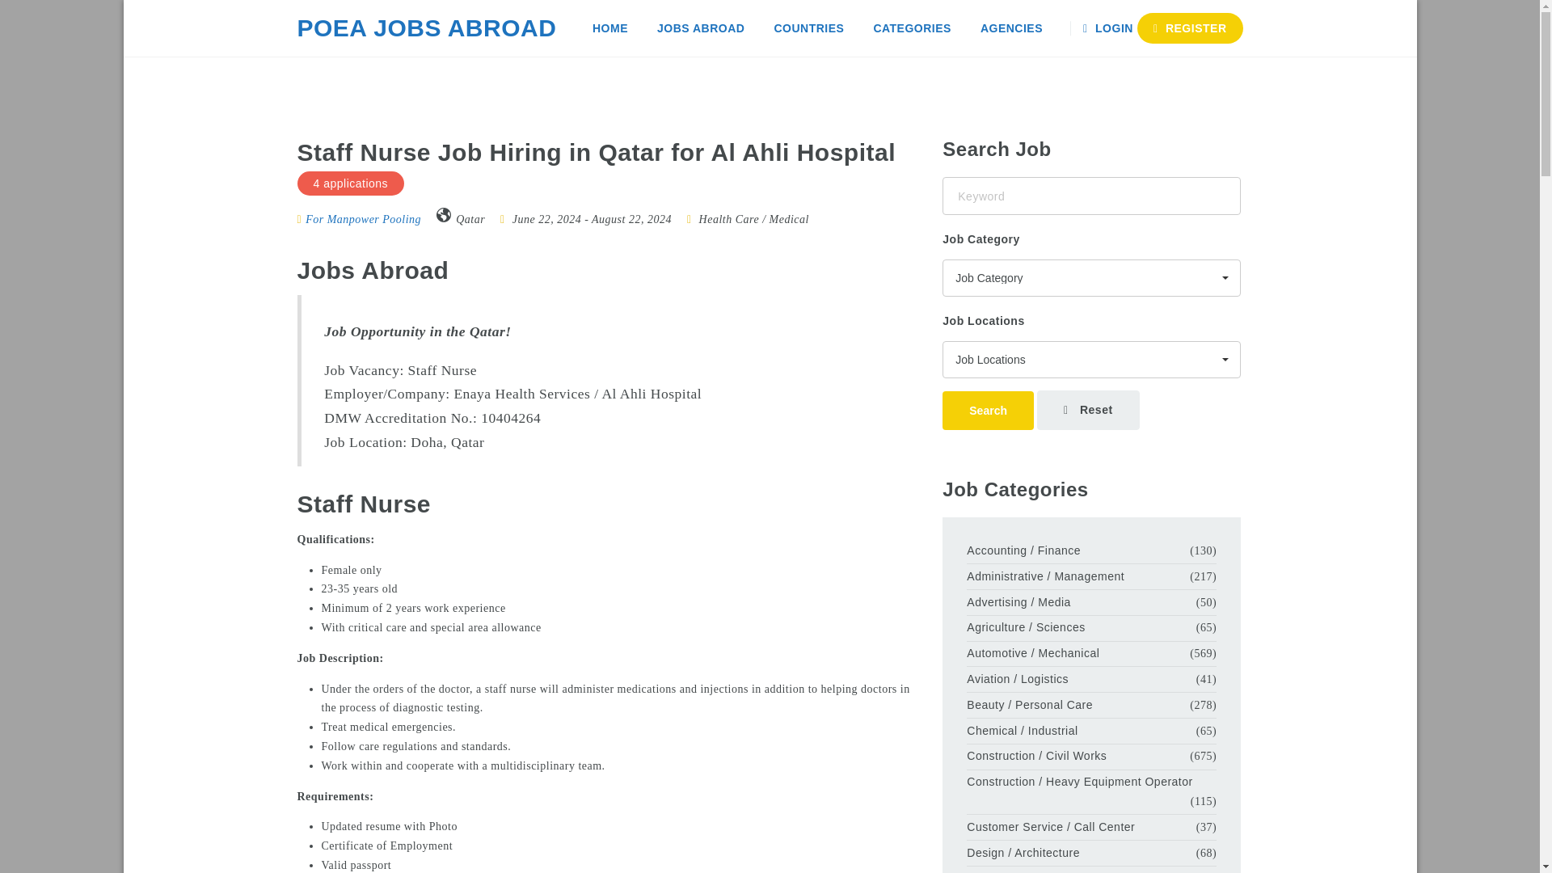 This screenshot has height=873, width=1552. I want to click on Qatar, so click(470, 218).